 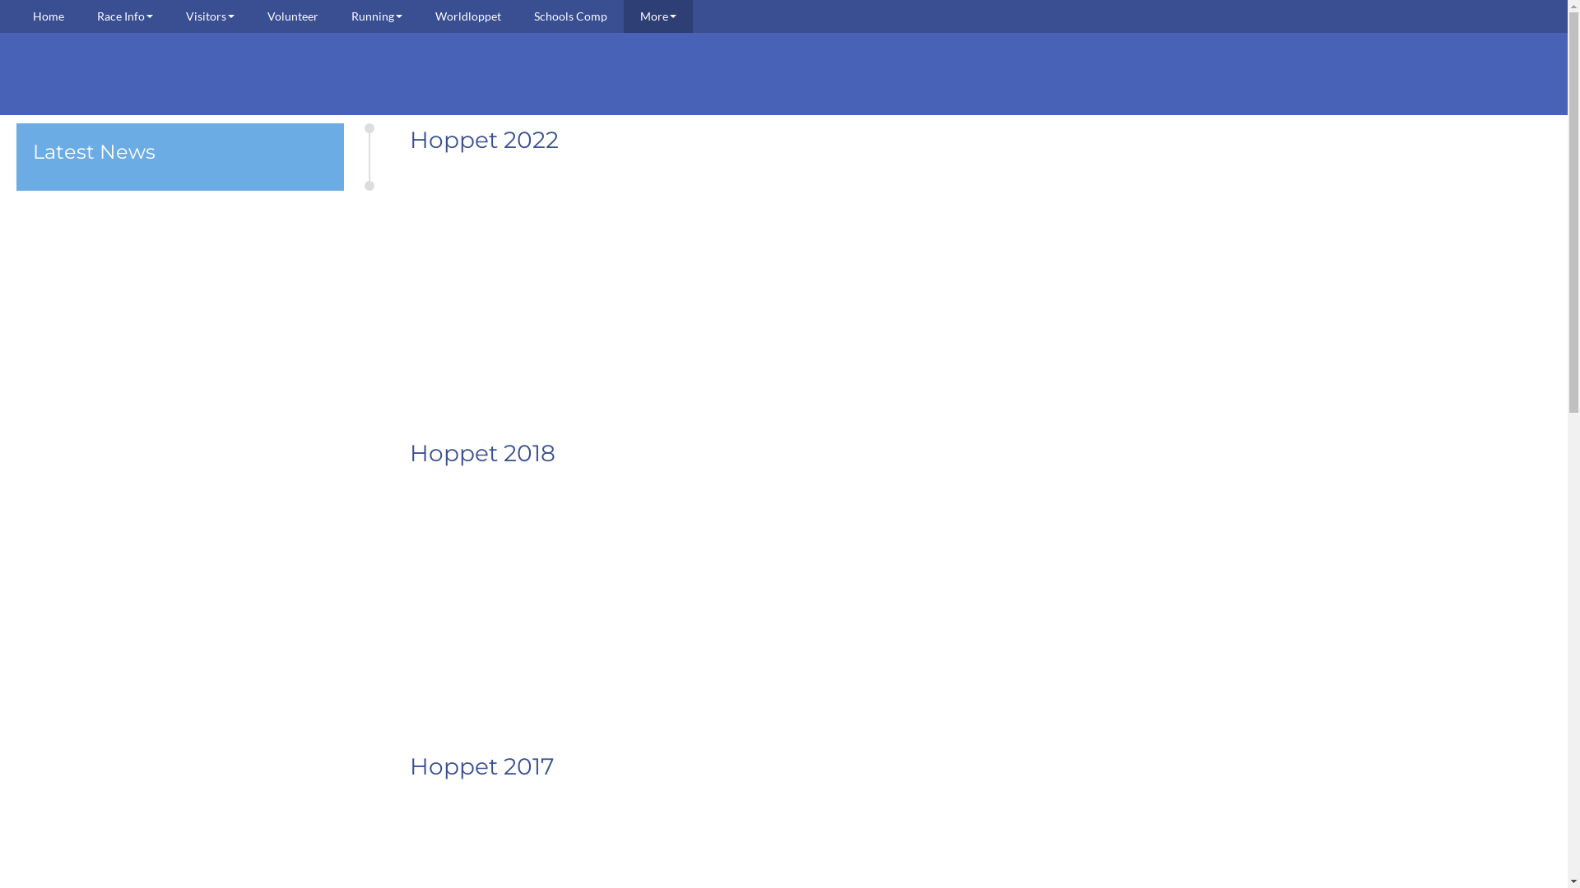 What do you see at coordinates (49, 16) in the screenshot?
I see `Home` at bounding box center [49, 16].